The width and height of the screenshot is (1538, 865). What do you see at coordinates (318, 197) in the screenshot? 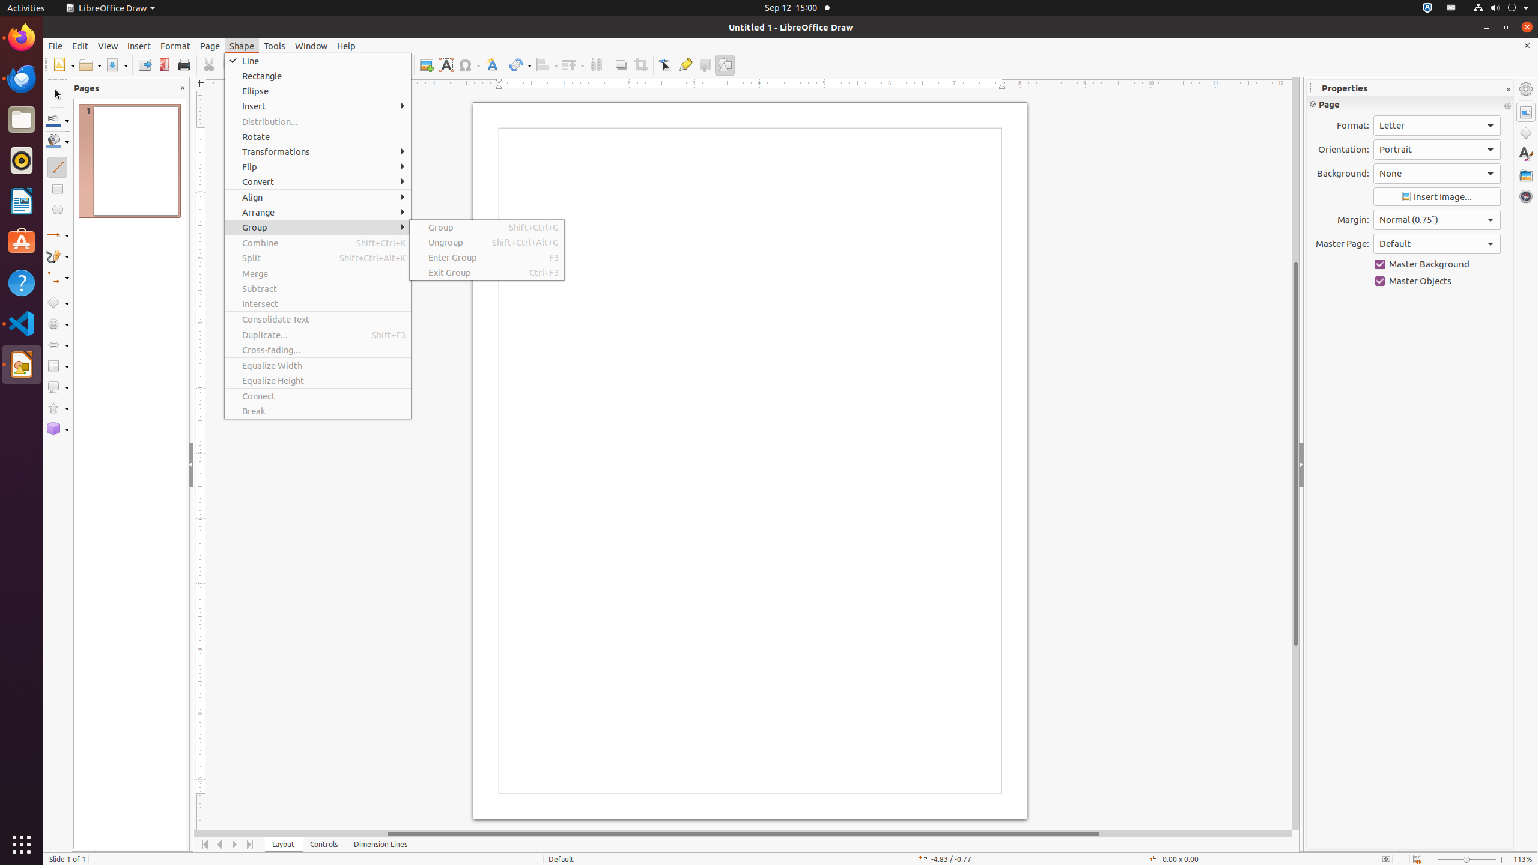
I see `Align` at bounding box center [318, 197].